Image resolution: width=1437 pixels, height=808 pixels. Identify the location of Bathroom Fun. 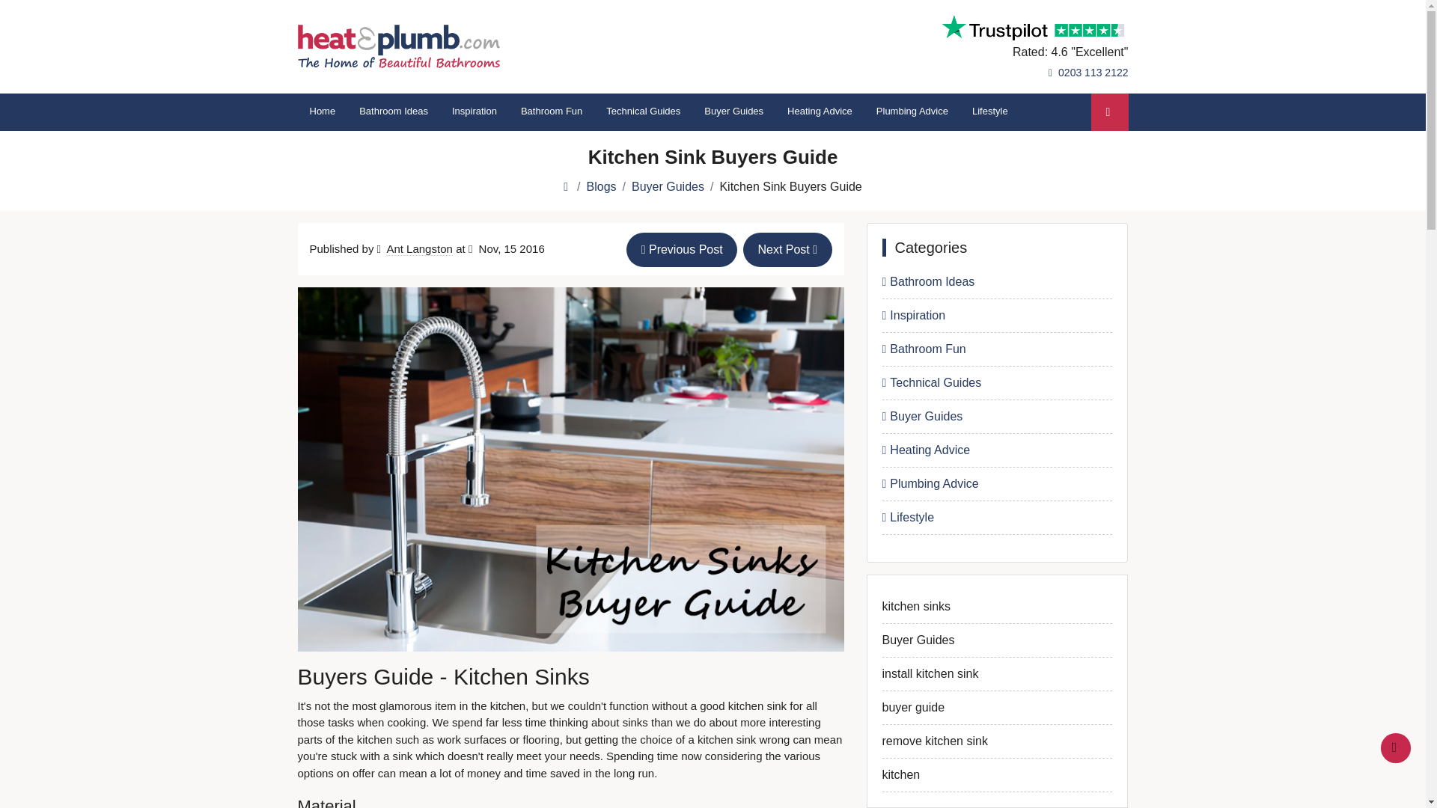
(551, 112).